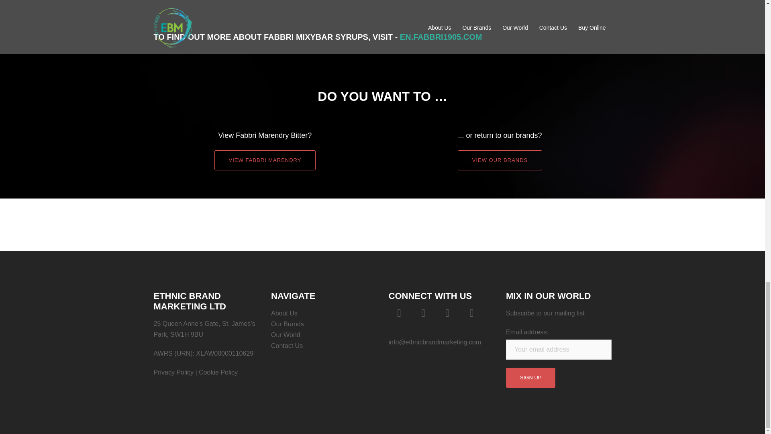  Describe the element at coordinates (287, 346) in the screenshot. I see `Contact Us` at that location.